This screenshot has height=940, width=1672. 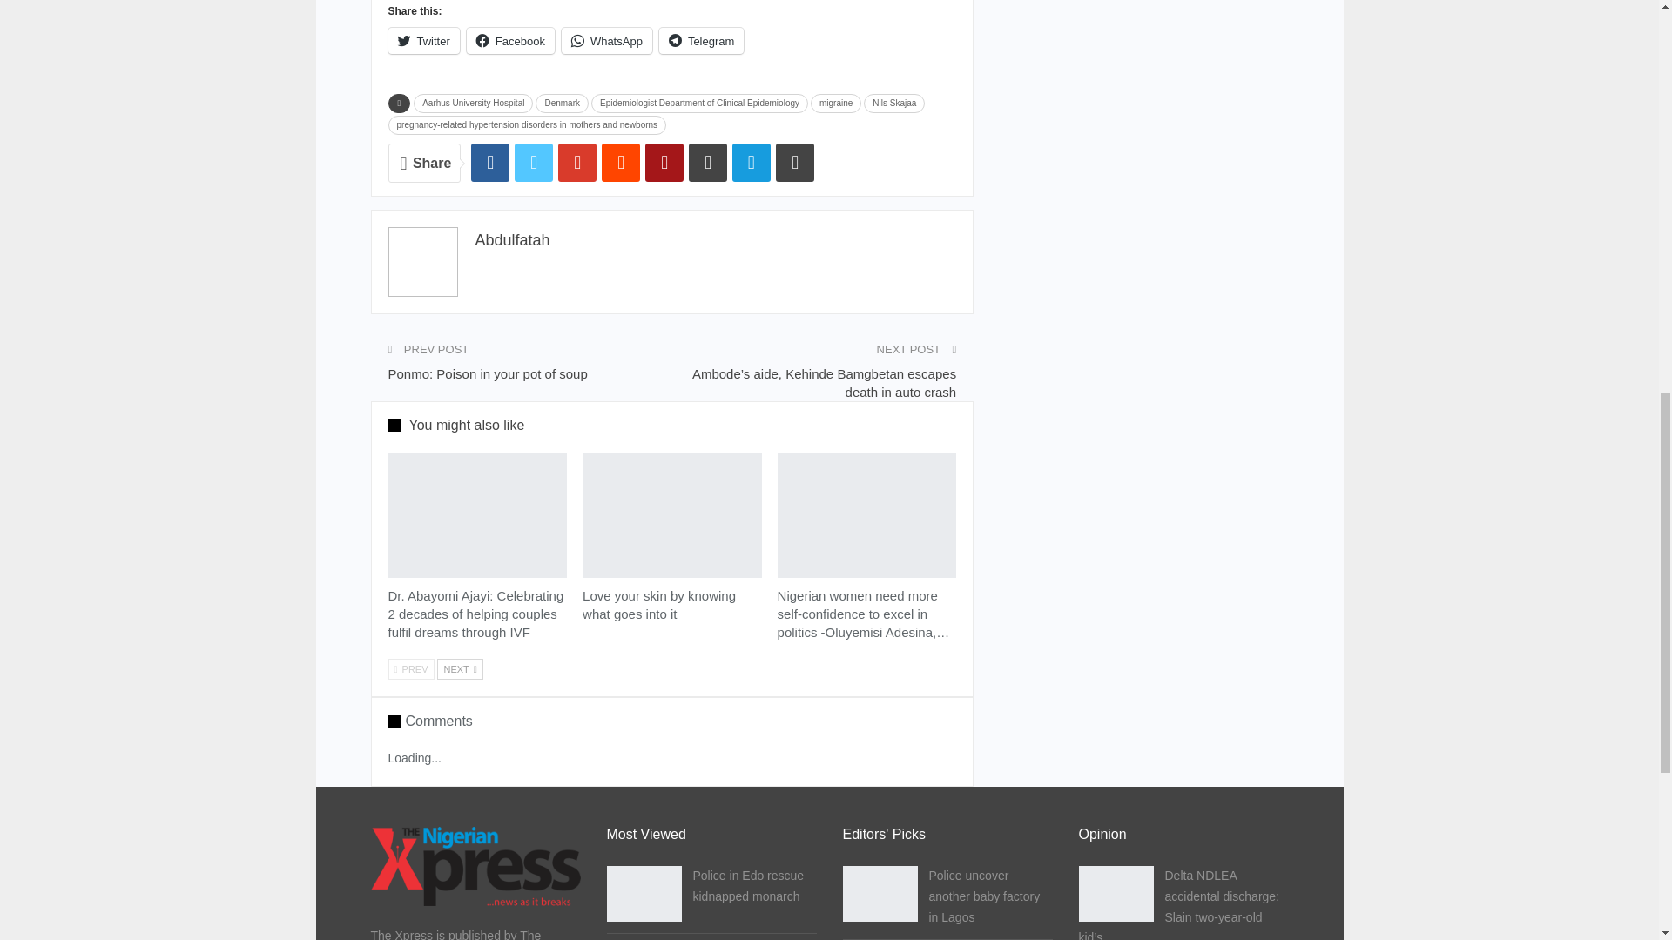 What do you see at coordinates (423, 40) in the screenshot?
I see `Click to share on Twitter` at bounding box center [423, 40].